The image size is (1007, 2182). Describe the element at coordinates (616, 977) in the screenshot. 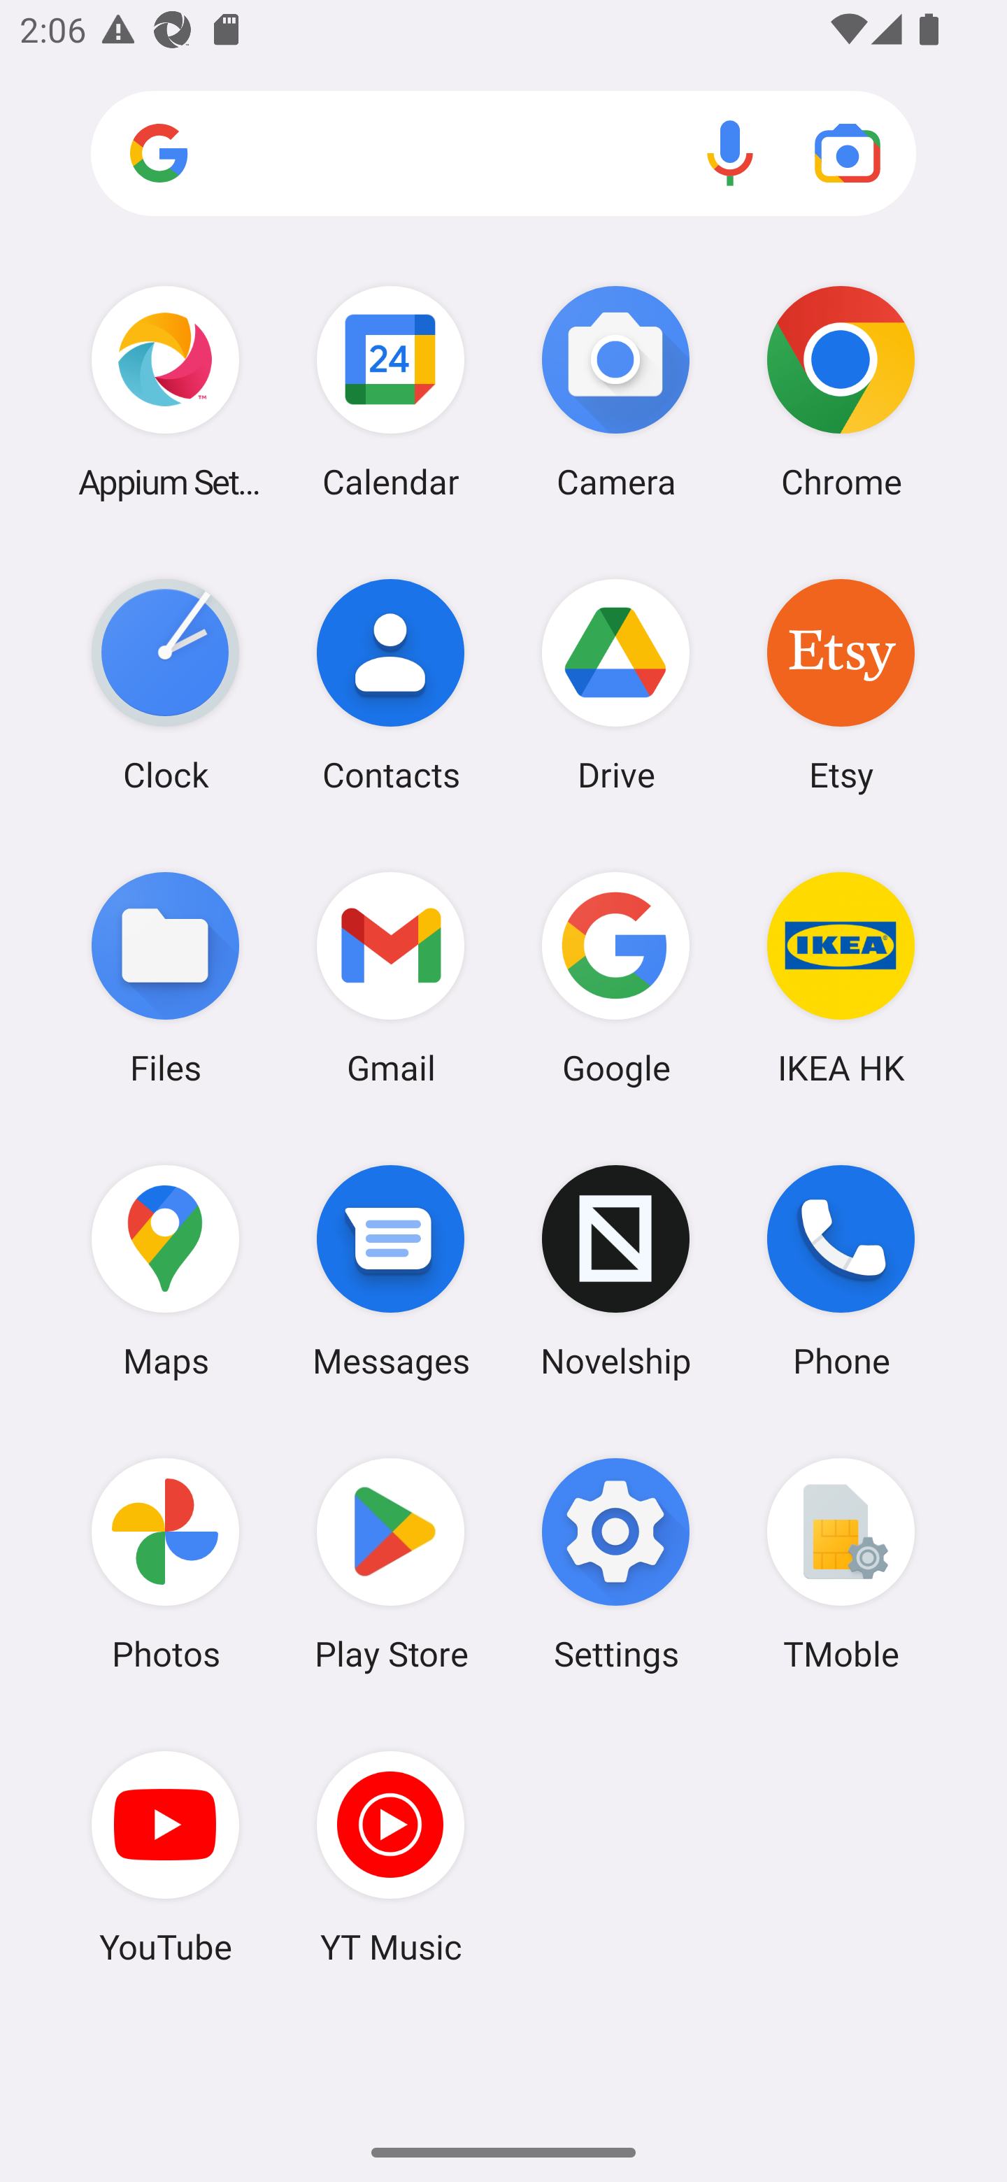

I see `Google` at that location.